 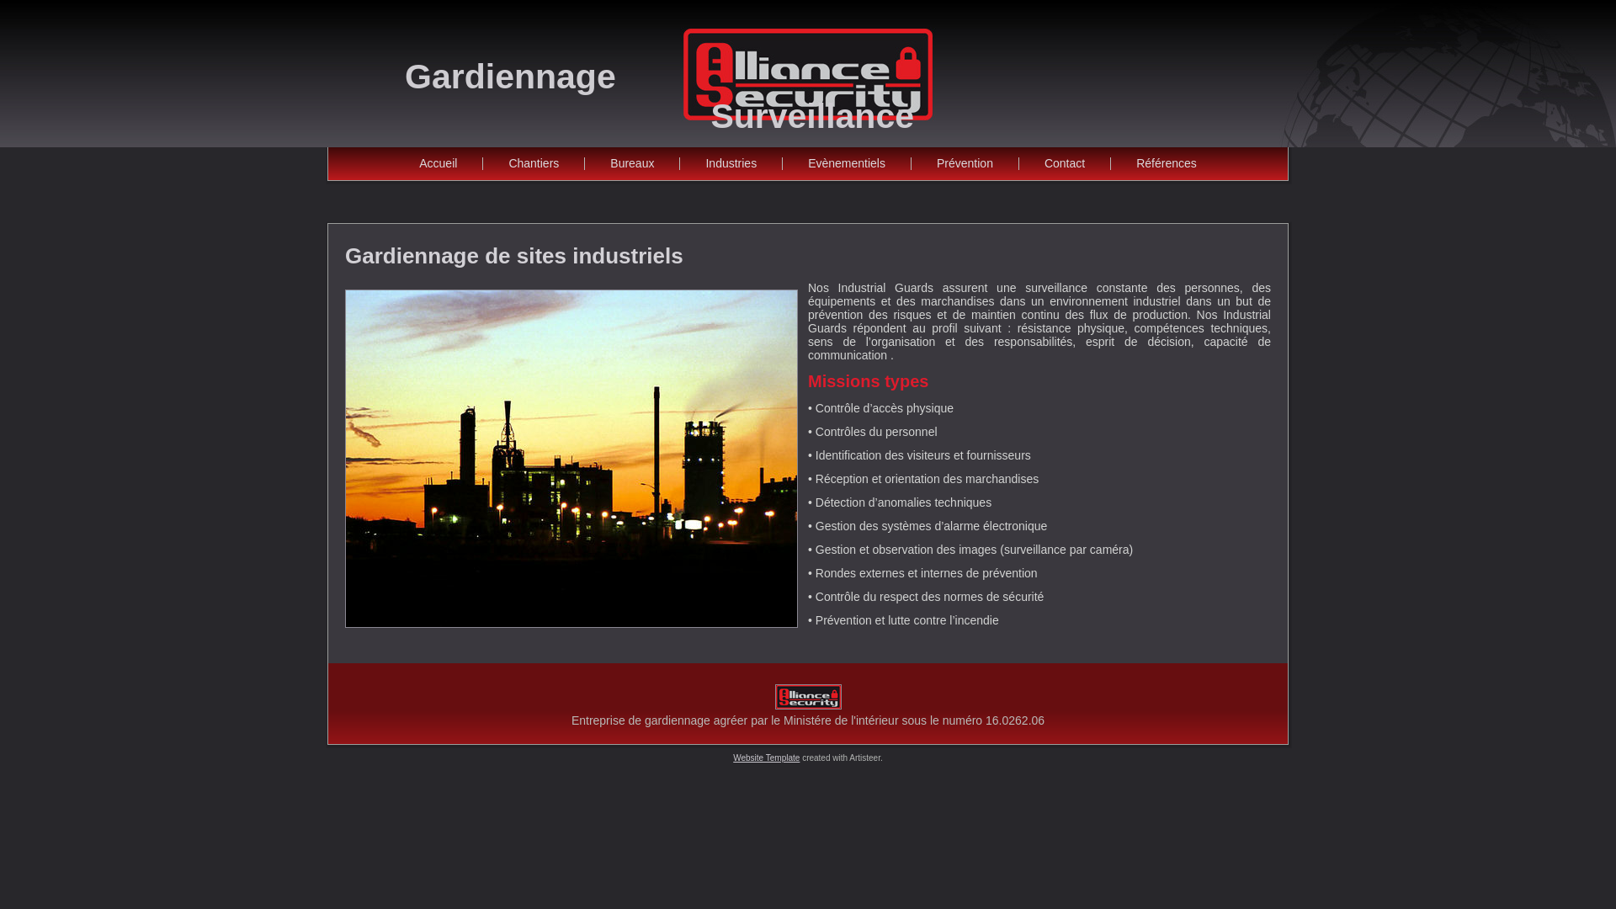 I want to click on Chantiers, so click(x=534, y=163).